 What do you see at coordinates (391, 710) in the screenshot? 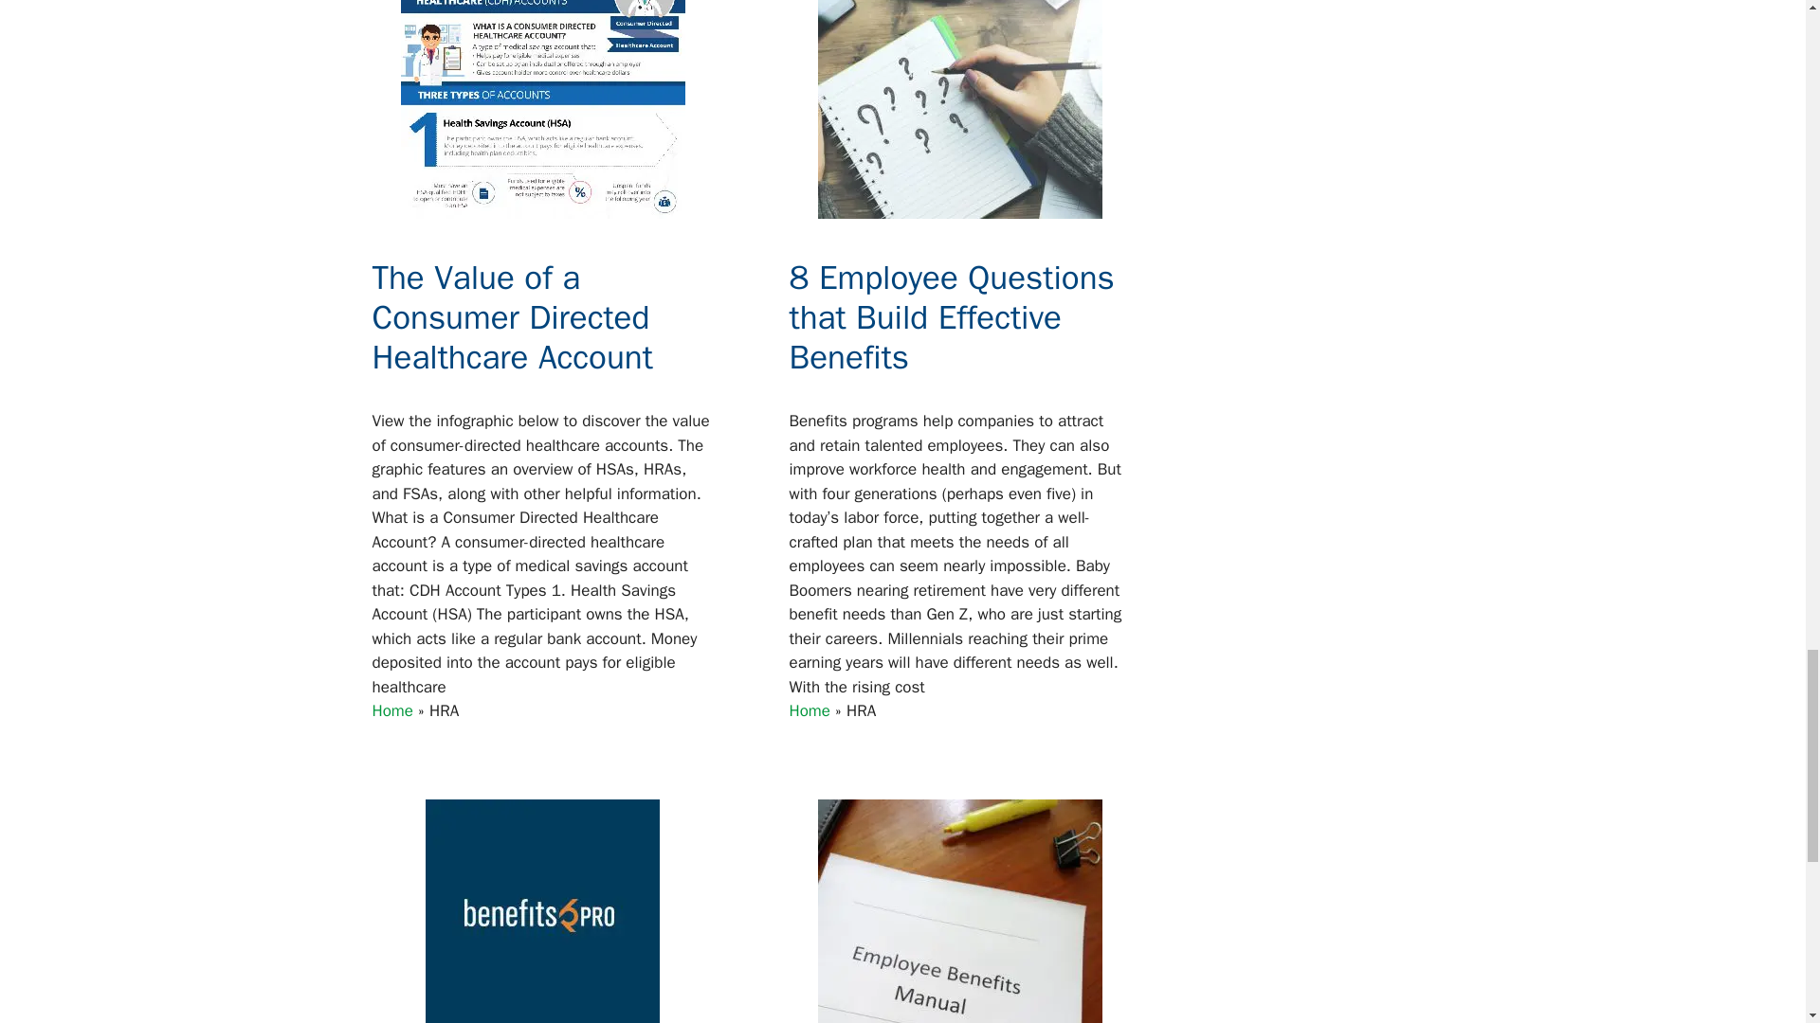
I see `Home` at bounding box center [391, 710].